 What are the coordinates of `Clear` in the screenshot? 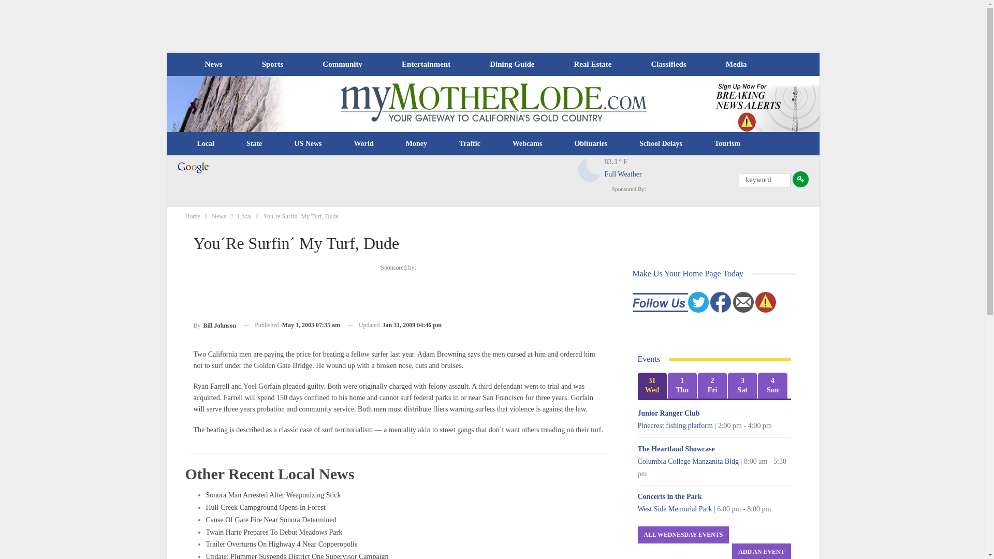 It's located at (590, 170).